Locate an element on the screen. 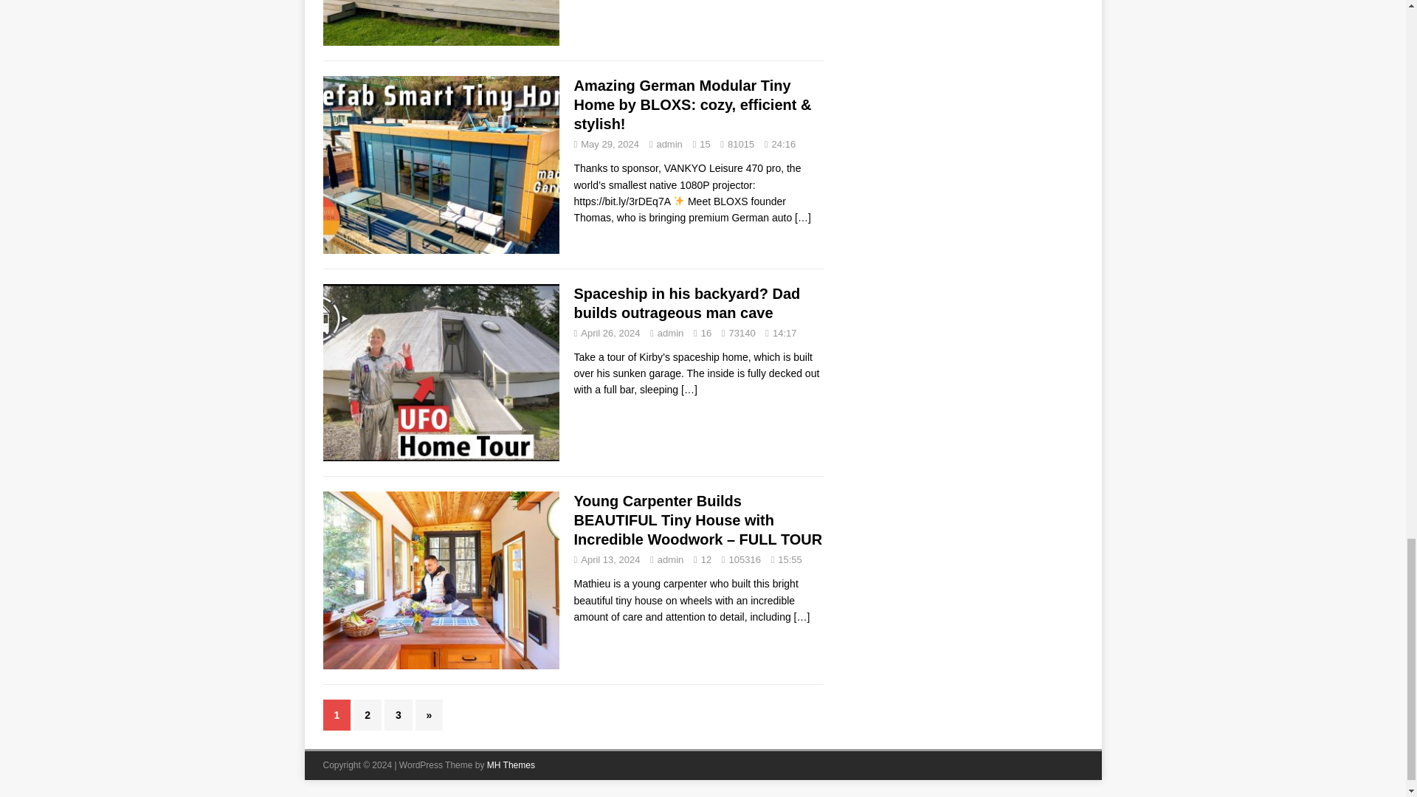  admin is located at coordinates (669, 144).